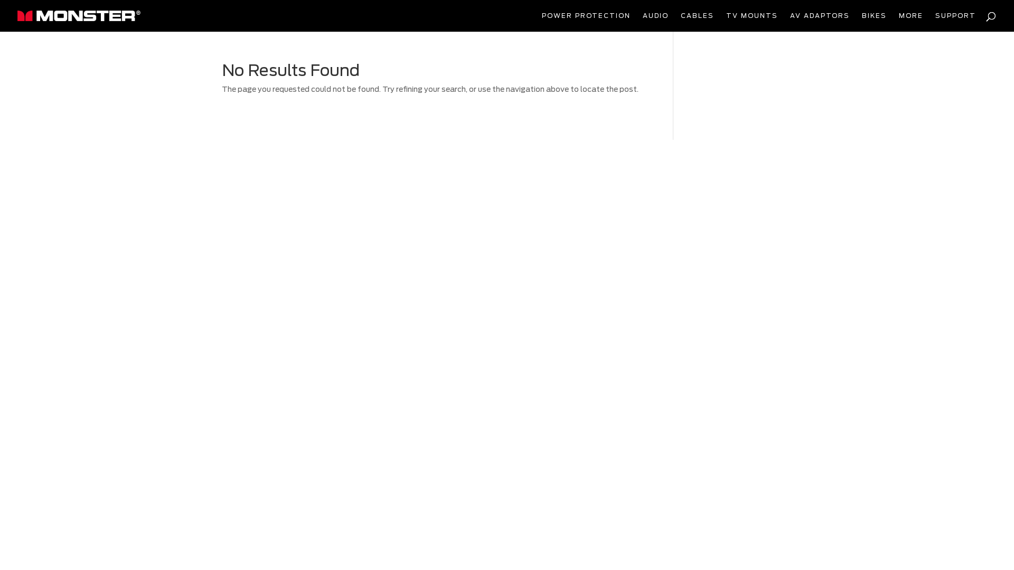 The width and height of the screenshot is (1014, 570). I want to click on MORE, so click(911, 22).